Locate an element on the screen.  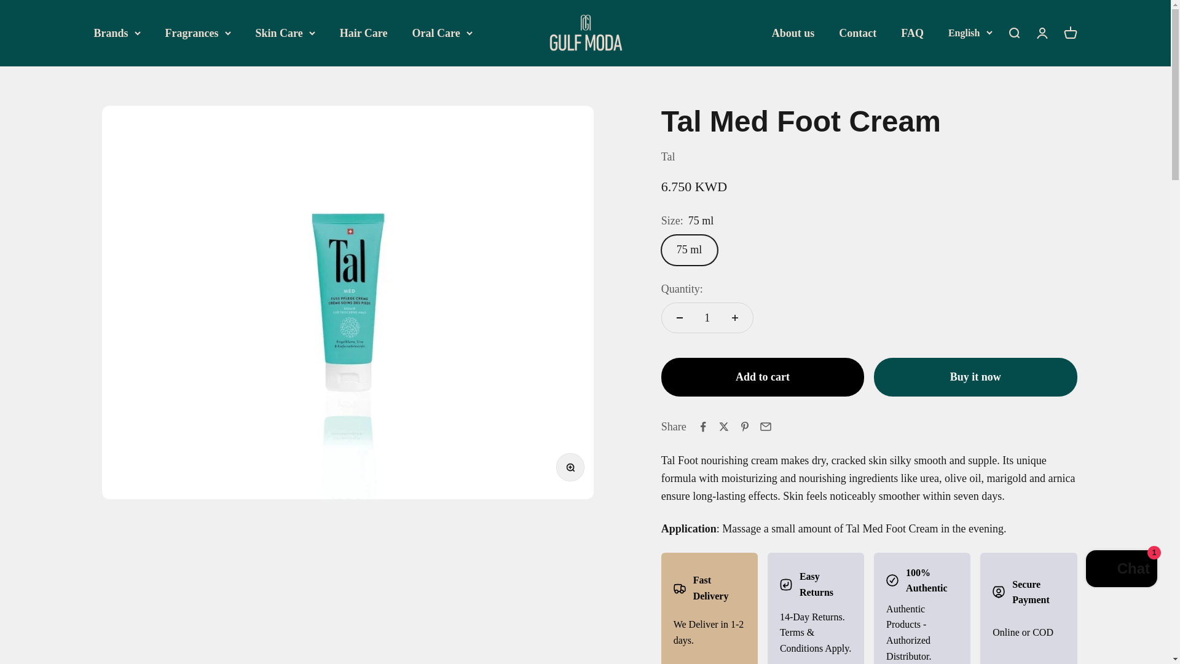
Shopify online store chat is located at coordinates (1121, 571).